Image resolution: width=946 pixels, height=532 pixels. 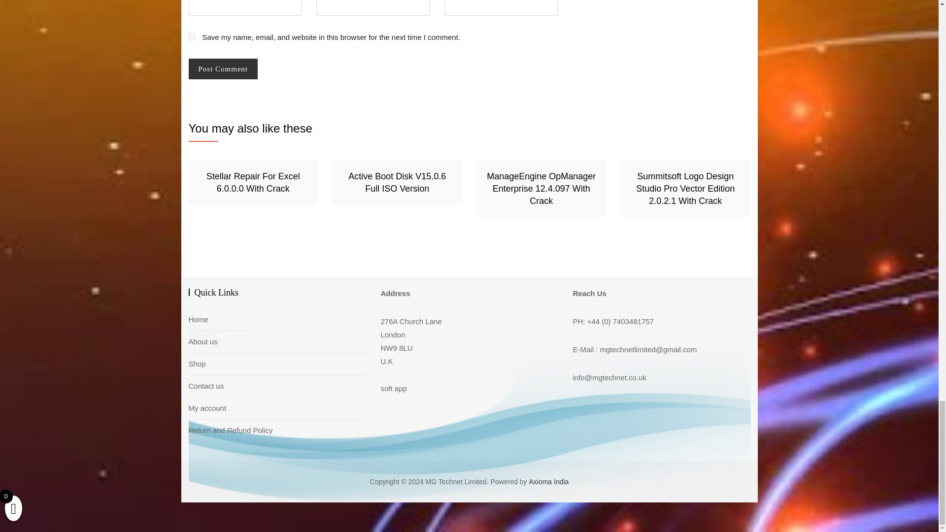 What do you see at coordinates (191, 37) in the screenshot?
I see `yes` at bounding box center [191, 37].